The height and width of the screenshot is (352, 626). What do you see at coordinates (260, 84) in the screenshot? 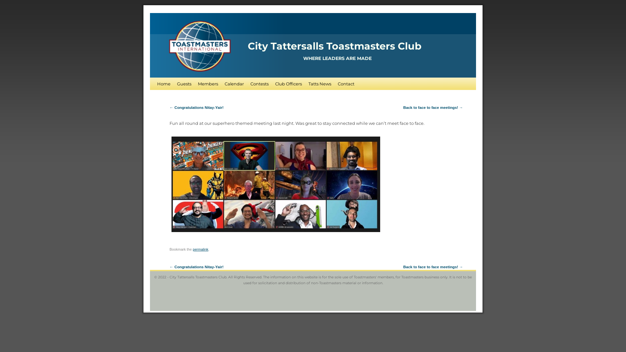
I see `Contests` at bounding box center [260, 84].